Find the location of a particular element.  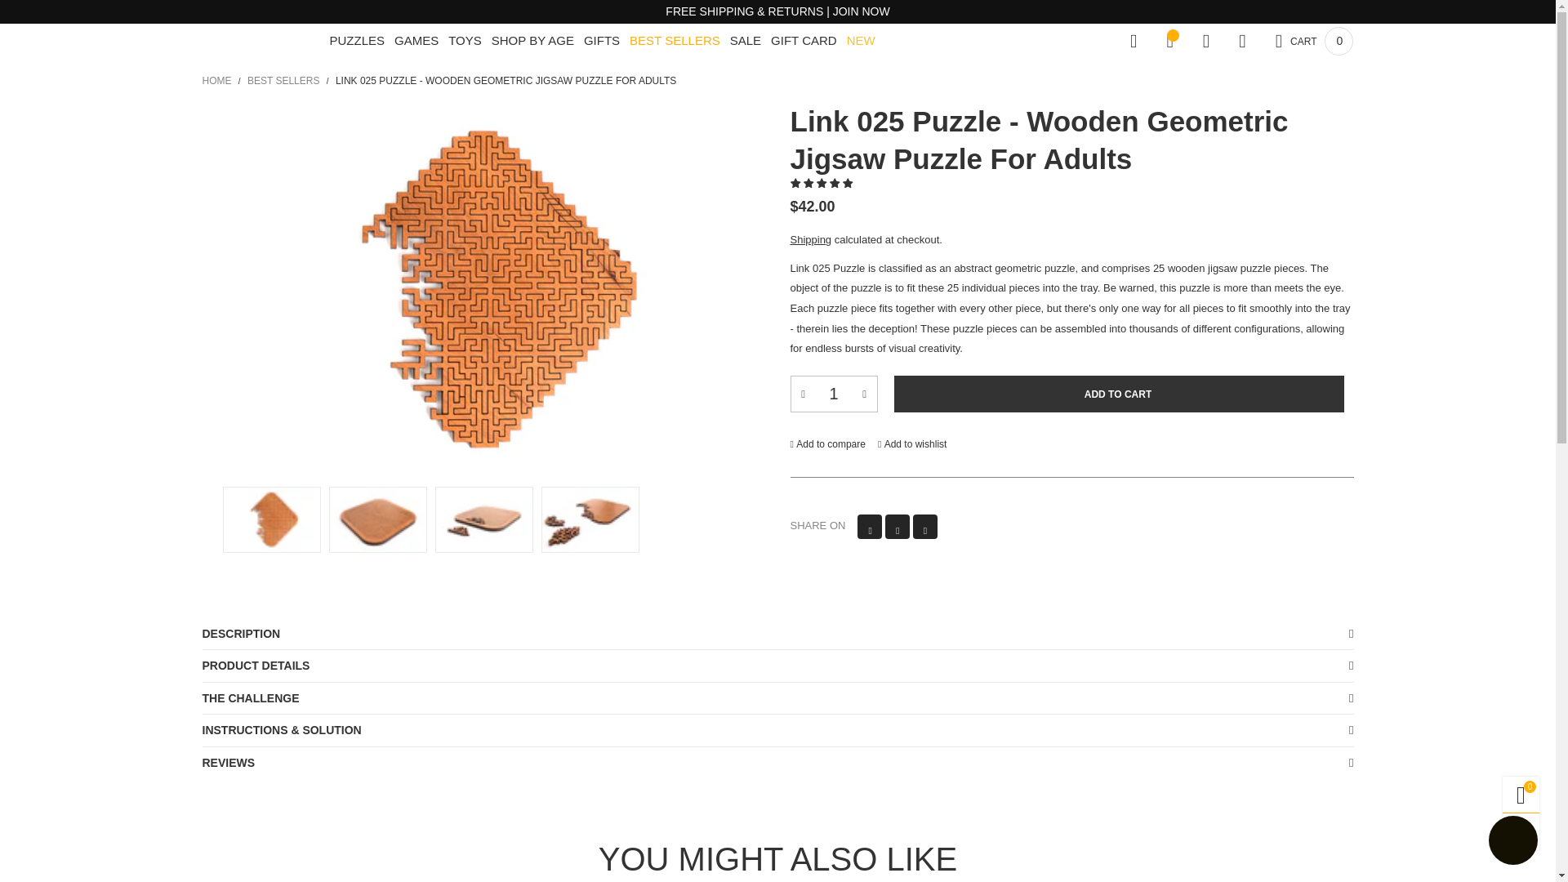

LINK 025 PUZZLE - WOODEN GEOMETRIC JIGSAW PUZZLE FOR ADULTS is located at coordinates (505, 80).